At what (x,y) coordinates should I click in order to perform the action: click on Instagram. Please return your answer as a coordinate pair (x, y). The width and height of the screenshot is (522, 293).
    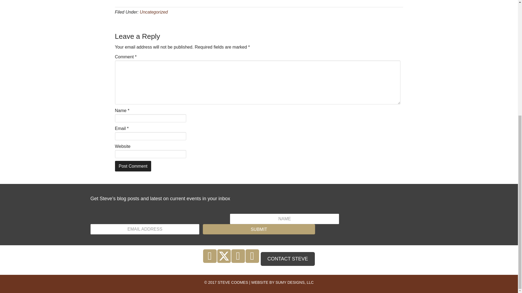
    Looking at the image, I should click on (238, 256).